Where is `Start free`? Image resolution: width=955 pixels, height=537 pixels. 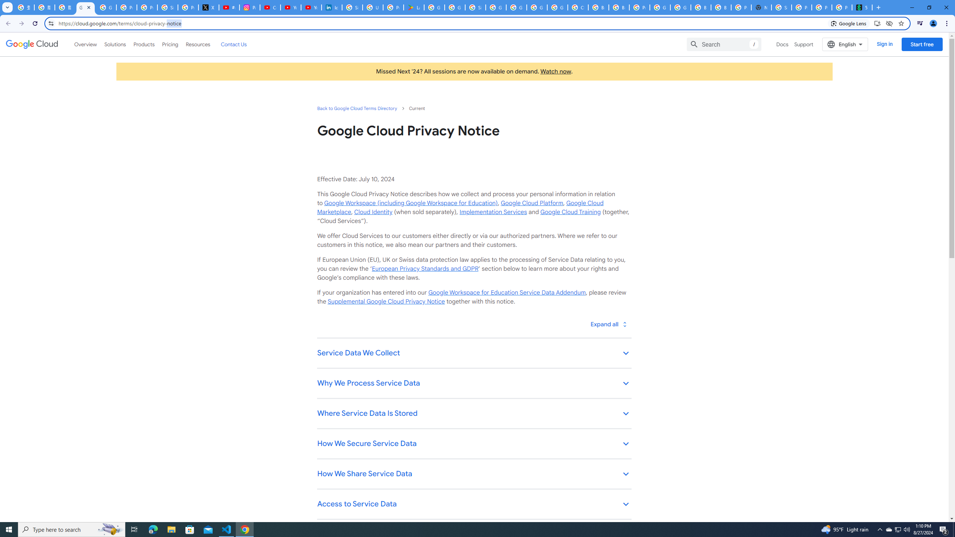 Start free is located at coordinates (922, 44).